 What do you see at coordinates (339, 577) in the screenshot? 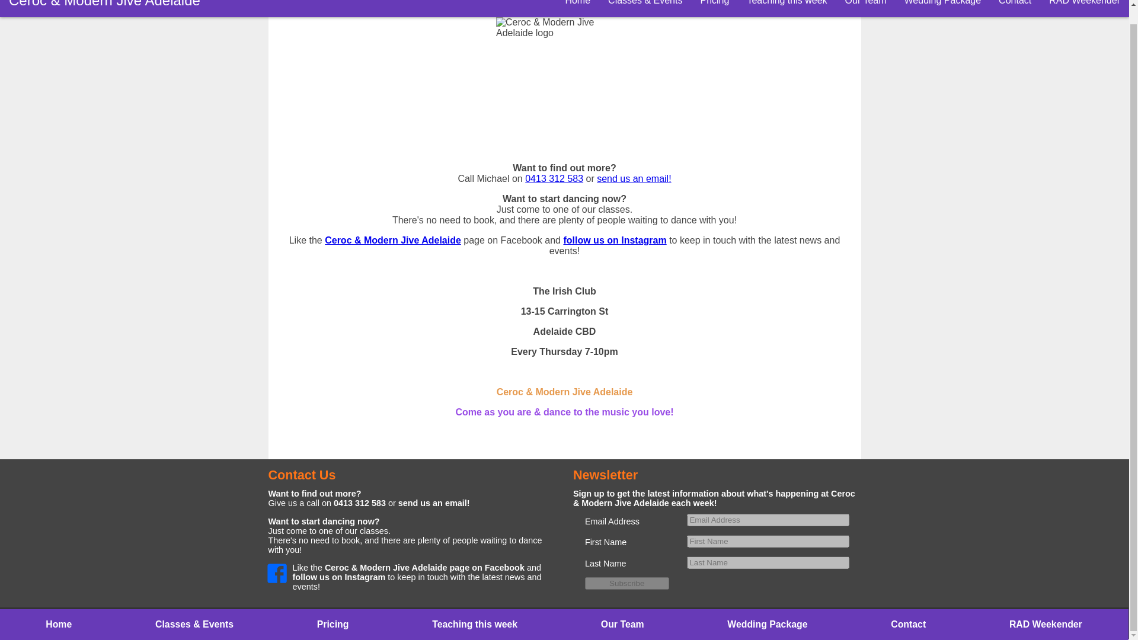
I see `follow us on Instagram` at bounding box center [339, 577].